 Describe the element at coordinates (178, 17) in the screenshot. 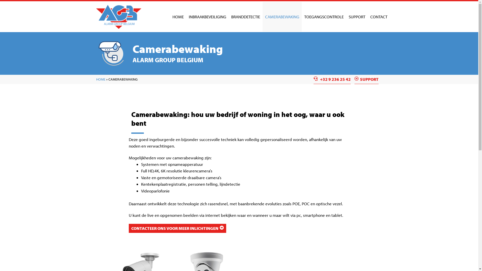

I see `HOME` at that location.